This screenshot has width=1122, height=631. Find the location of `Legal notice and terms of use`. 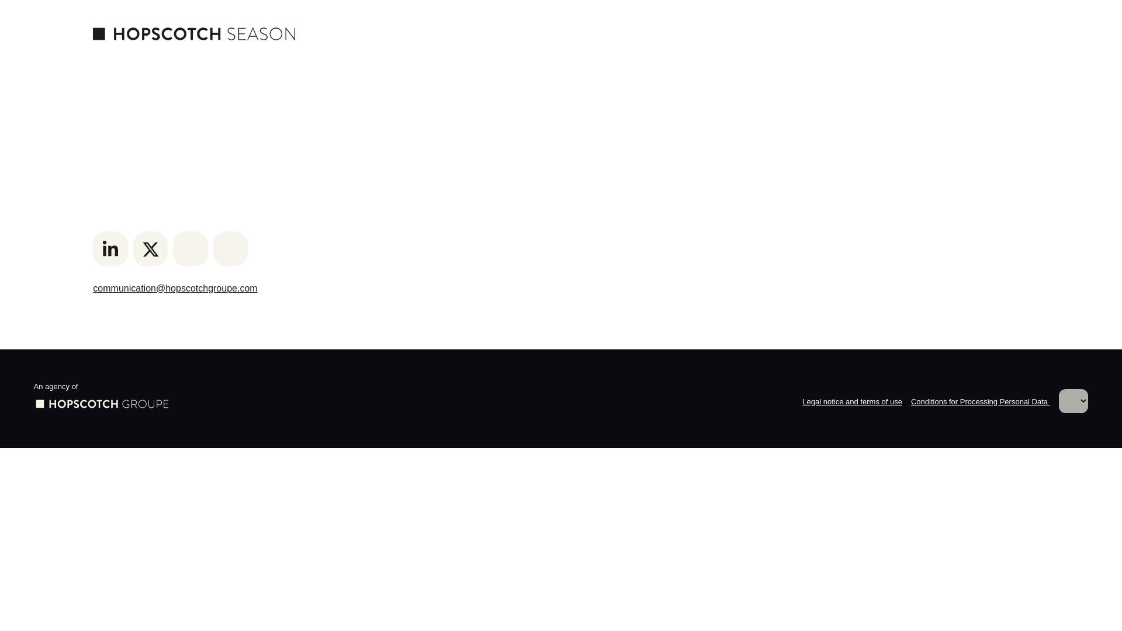

Legal notice and terms of use is located at coordinates (852, 402).